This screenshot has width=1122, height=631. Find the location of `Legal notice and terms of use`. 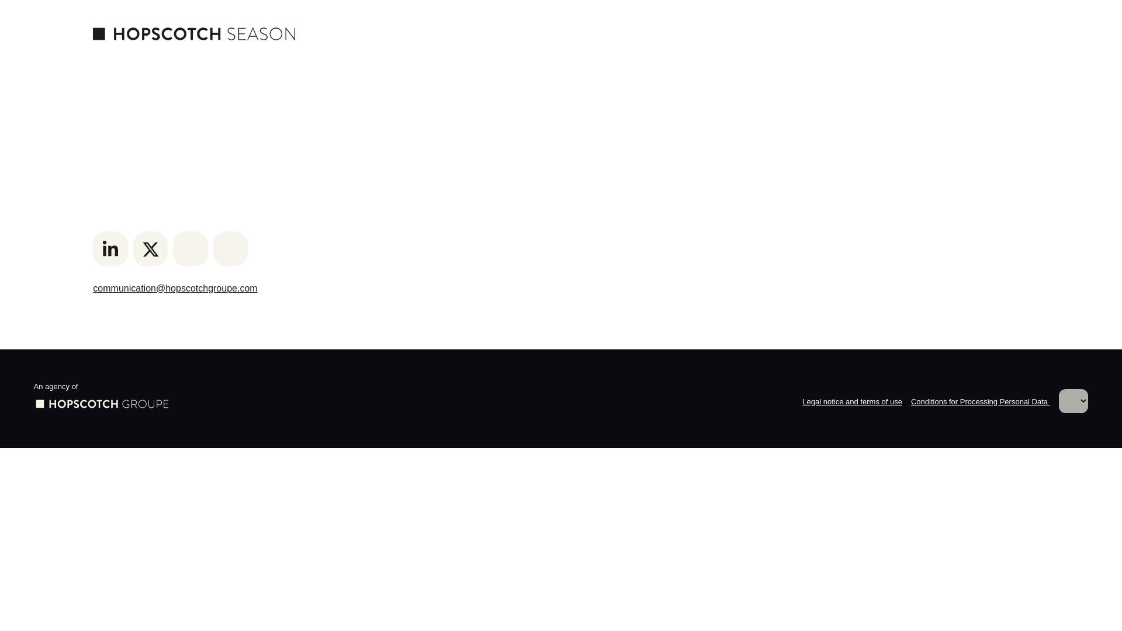

Legal notice and terms of use is located at coordinates (852, 402).